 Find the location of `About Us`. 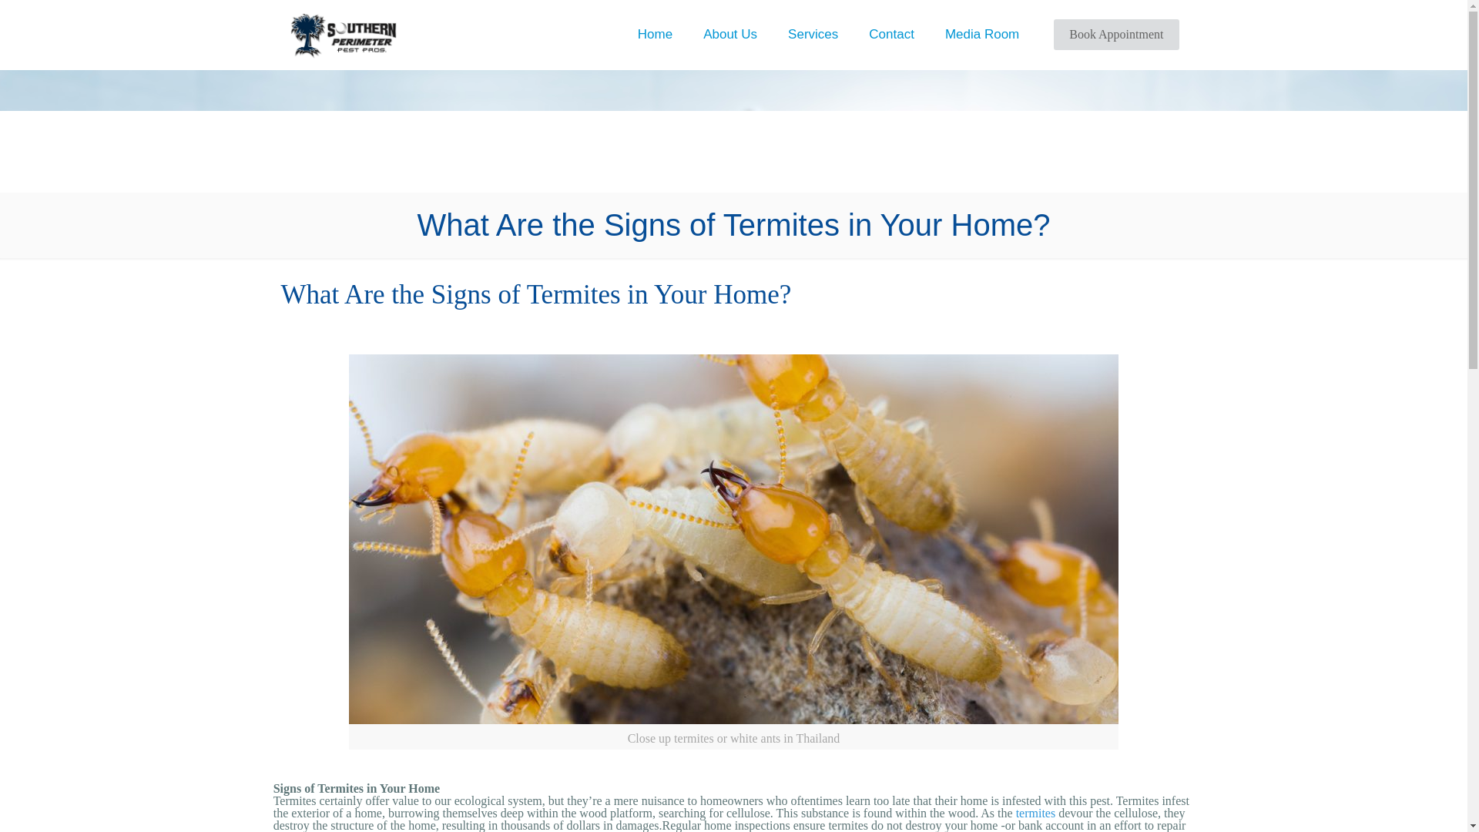

About Us is located at coordinates (729, 34).